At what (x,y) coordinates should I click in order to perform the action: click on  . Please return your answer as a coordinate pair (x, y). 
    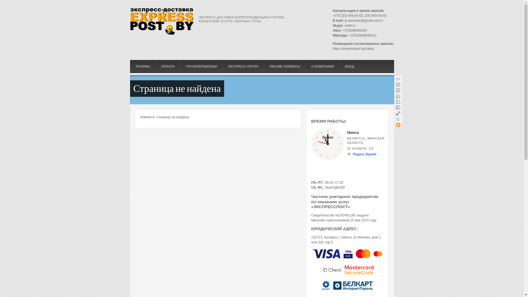
    Looking at the image, I should click on (398, 79).